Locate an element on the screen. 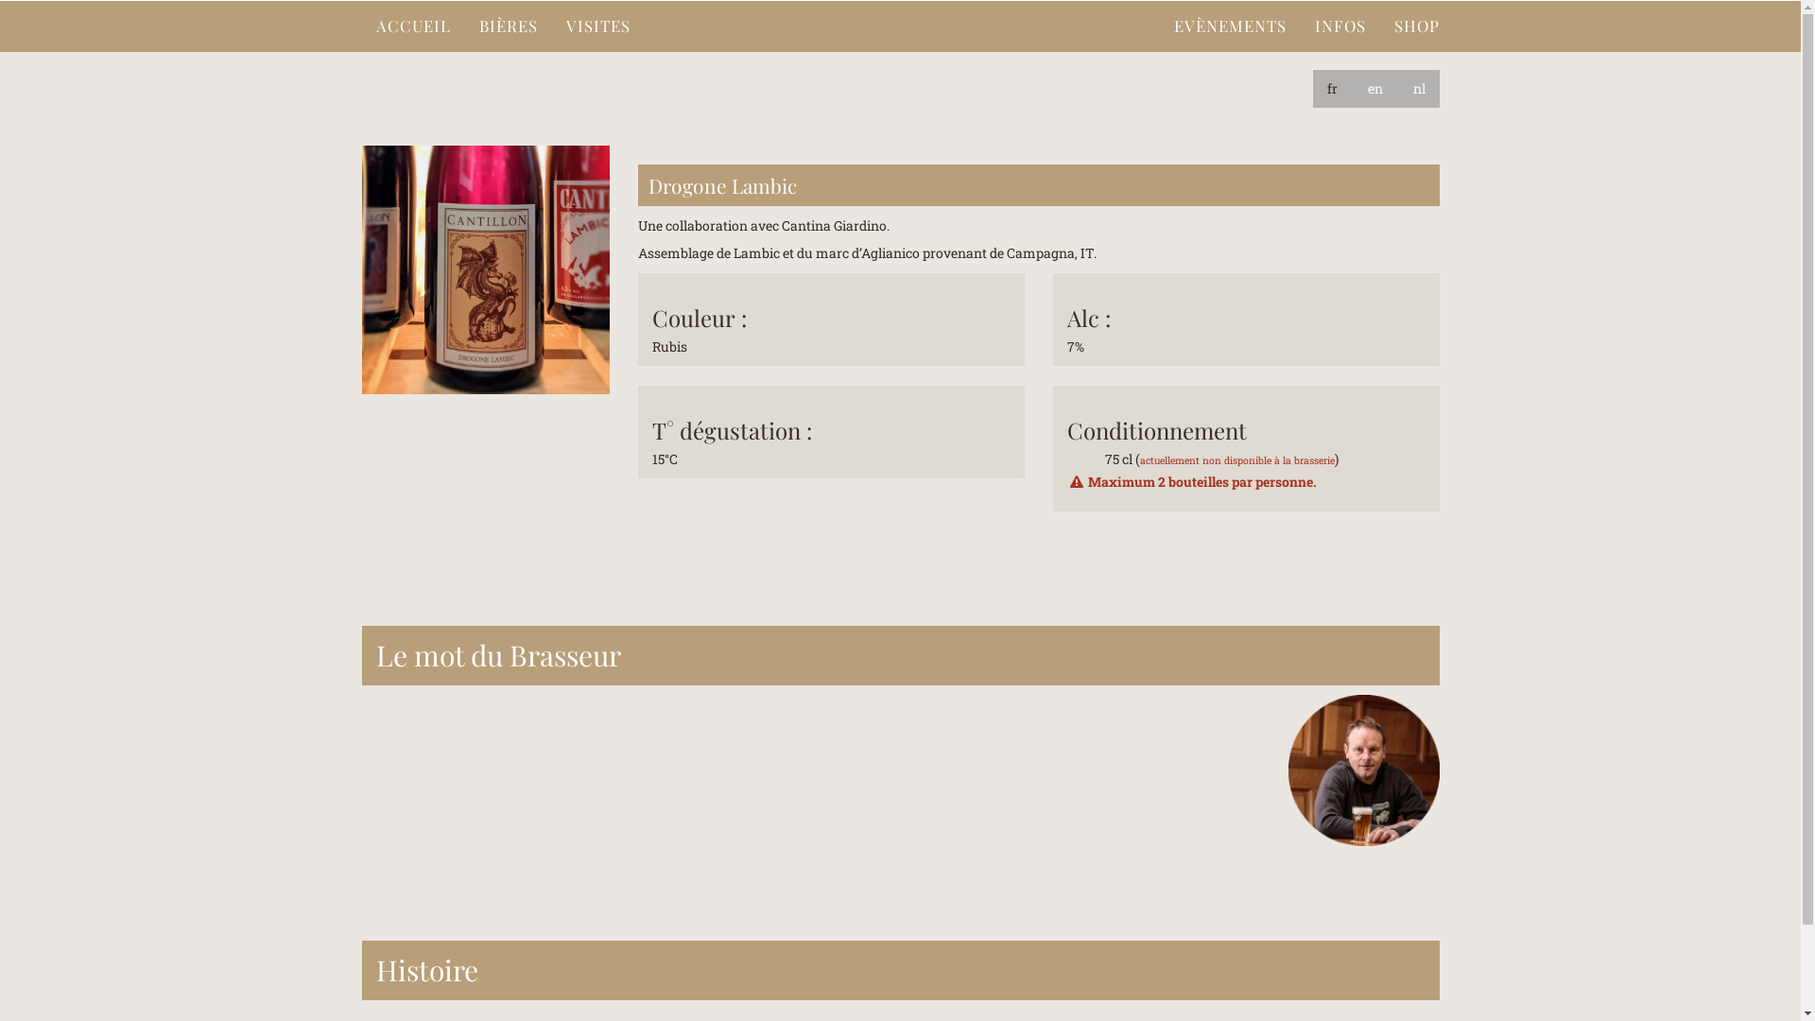 This screenshot has width=1815, height=1021. ACCUEIL is located at coordinates (412, 26).